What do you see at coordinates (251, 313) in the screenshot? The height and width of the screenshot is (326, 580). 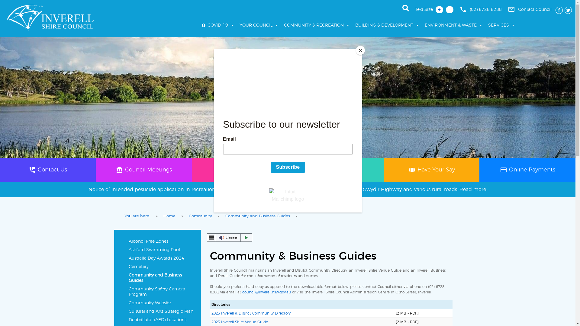 I see `2023 Inverell & District Community Directory` at bounding box center [251, 313].